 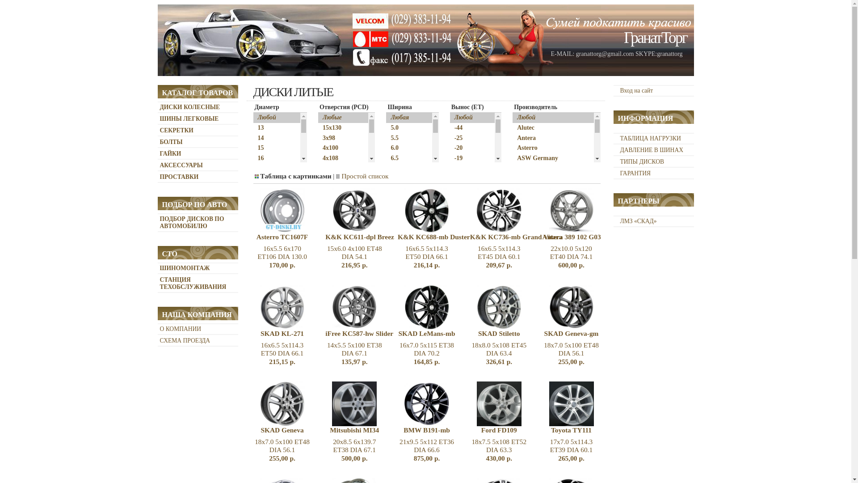 I want to click on PDW, so click(x=549, y=413).